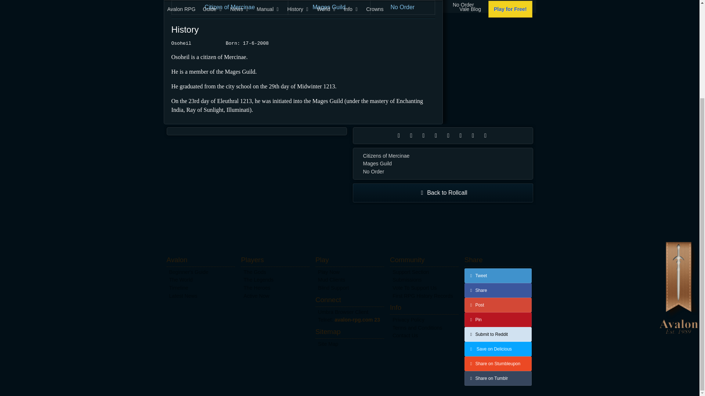 The height and width of the screenshot is (396, 705). What do you see at coordinates (489, 5) in the screenshot?
I see `No Order` at bounding box center [489, 5].